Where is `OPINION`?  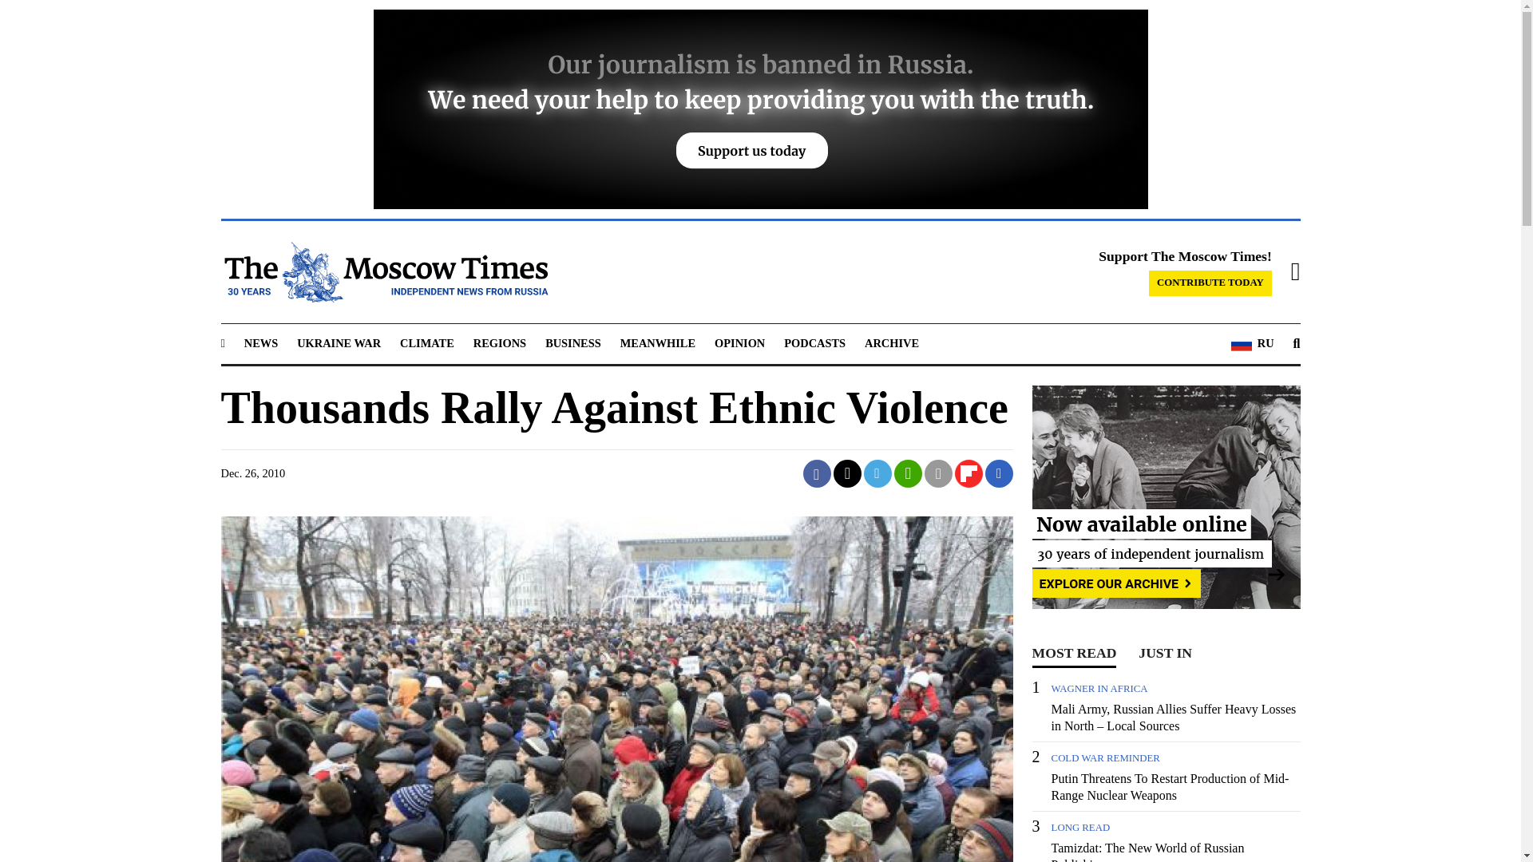
OPINION is located at coordinates (739, 343).